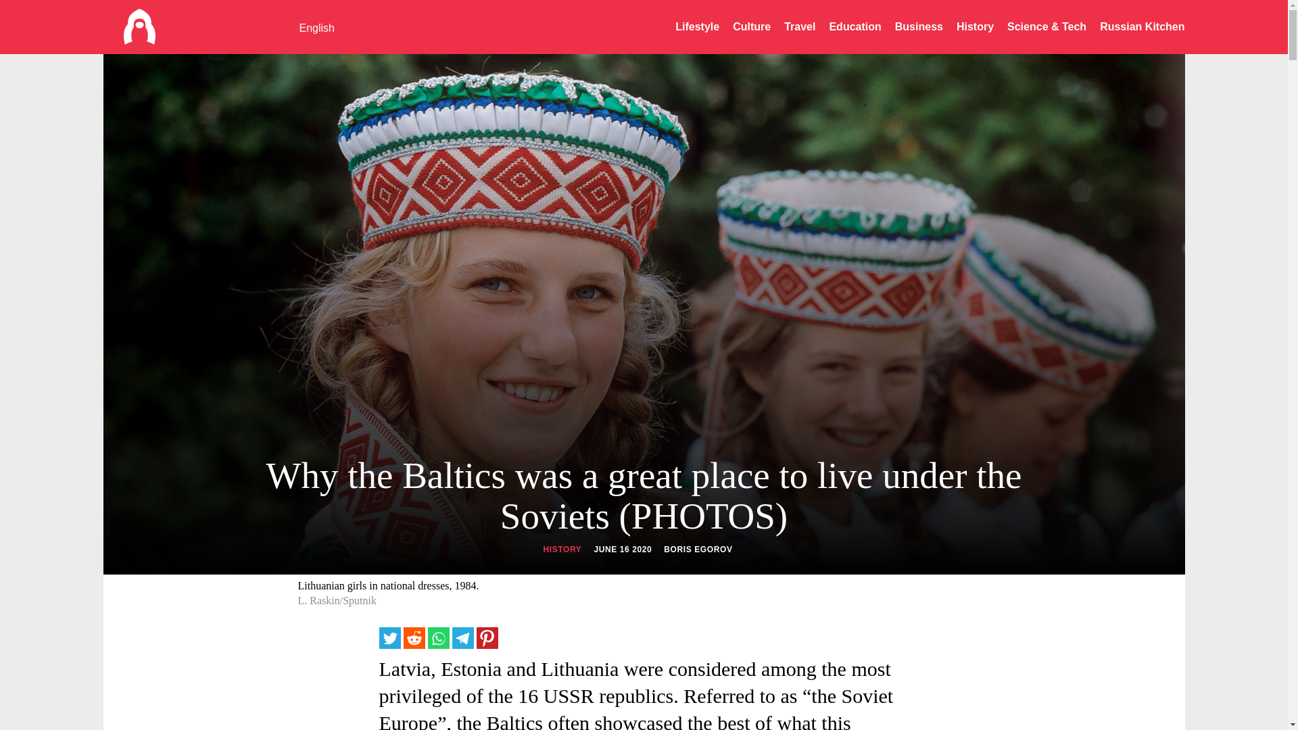 Image resolution: width=1298 pixels, height=730 pixels. I want to click on HISTORY, so click(562, 549).